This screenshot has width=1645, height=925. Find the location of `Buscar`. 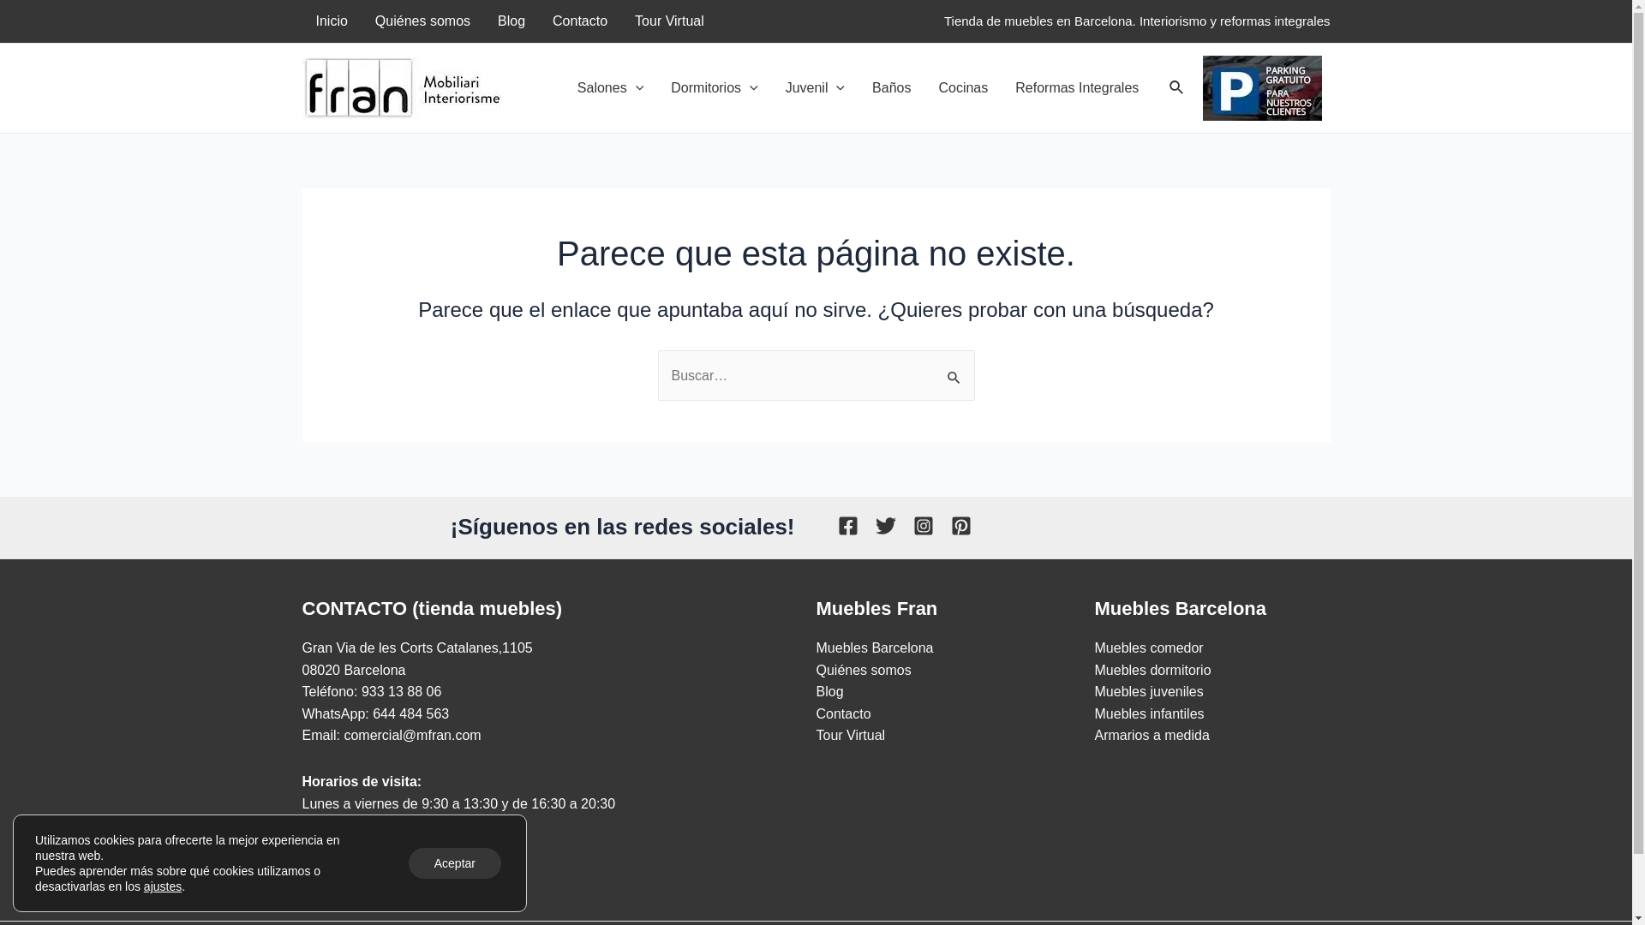

Buscar is located at coordinates (954, 368).